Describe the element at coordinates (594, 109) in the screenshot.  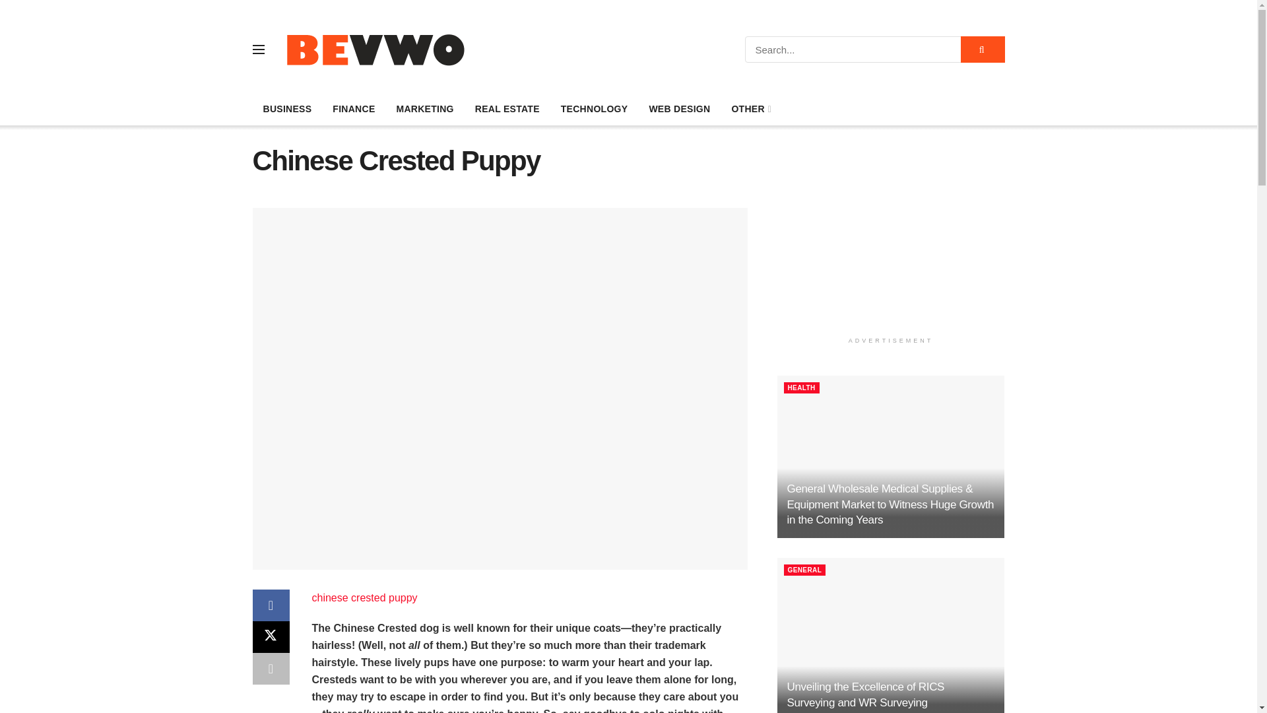
I see `TECHNOLOGY` at that location.